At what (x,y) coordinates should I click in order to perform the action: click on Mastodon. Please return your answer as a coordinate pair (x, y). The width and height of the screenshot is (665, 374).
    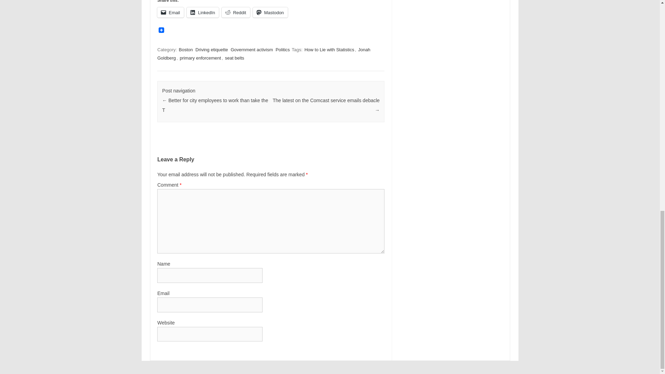
    Looking at the image, I should click on (270, 12).